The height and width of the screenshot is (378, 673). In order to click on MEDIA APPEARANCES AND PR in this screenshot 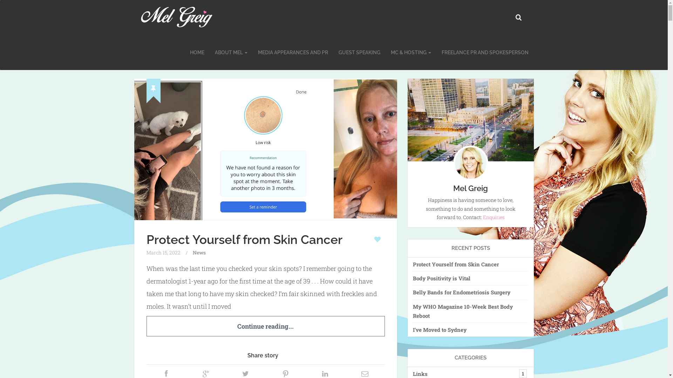, I will do `click(293, 52)`.